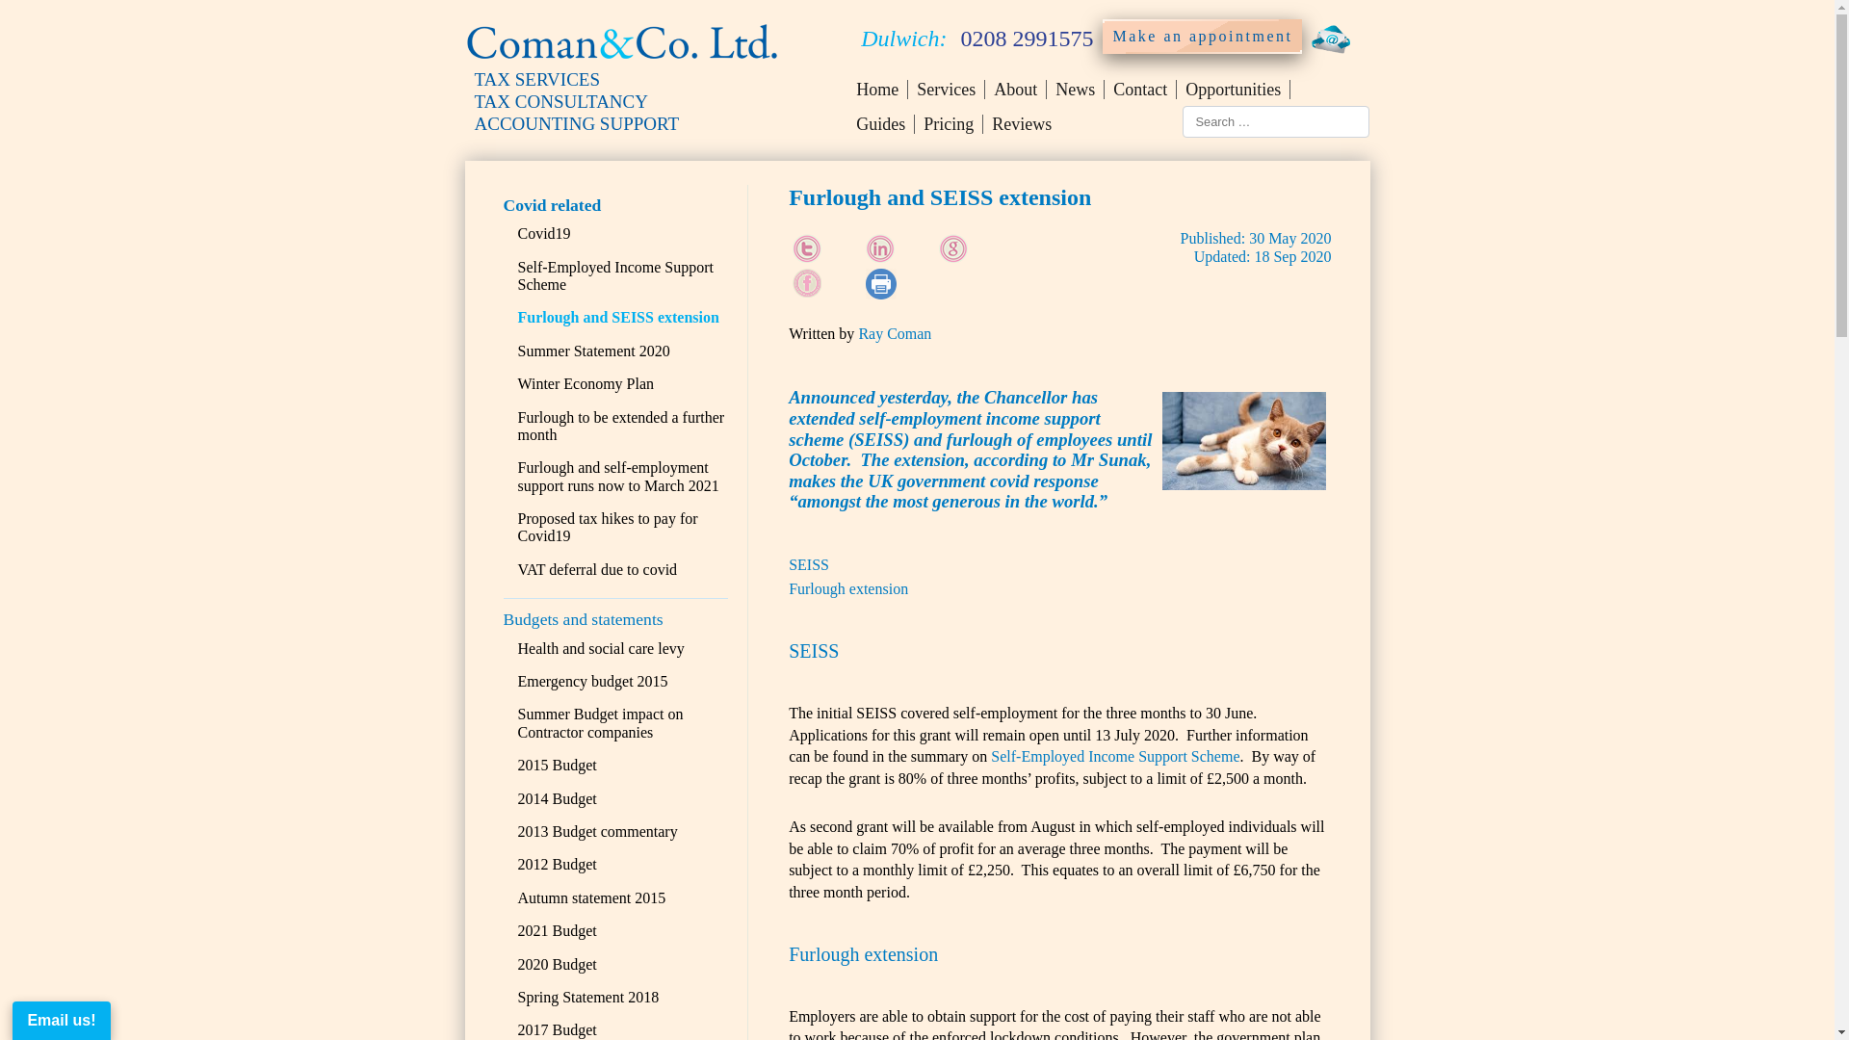 The image size is (1849, 1040). What do you see at coordinates (557, 798) in the screenshot?
I see `2014 Budget` at bounding box center [557, 798].